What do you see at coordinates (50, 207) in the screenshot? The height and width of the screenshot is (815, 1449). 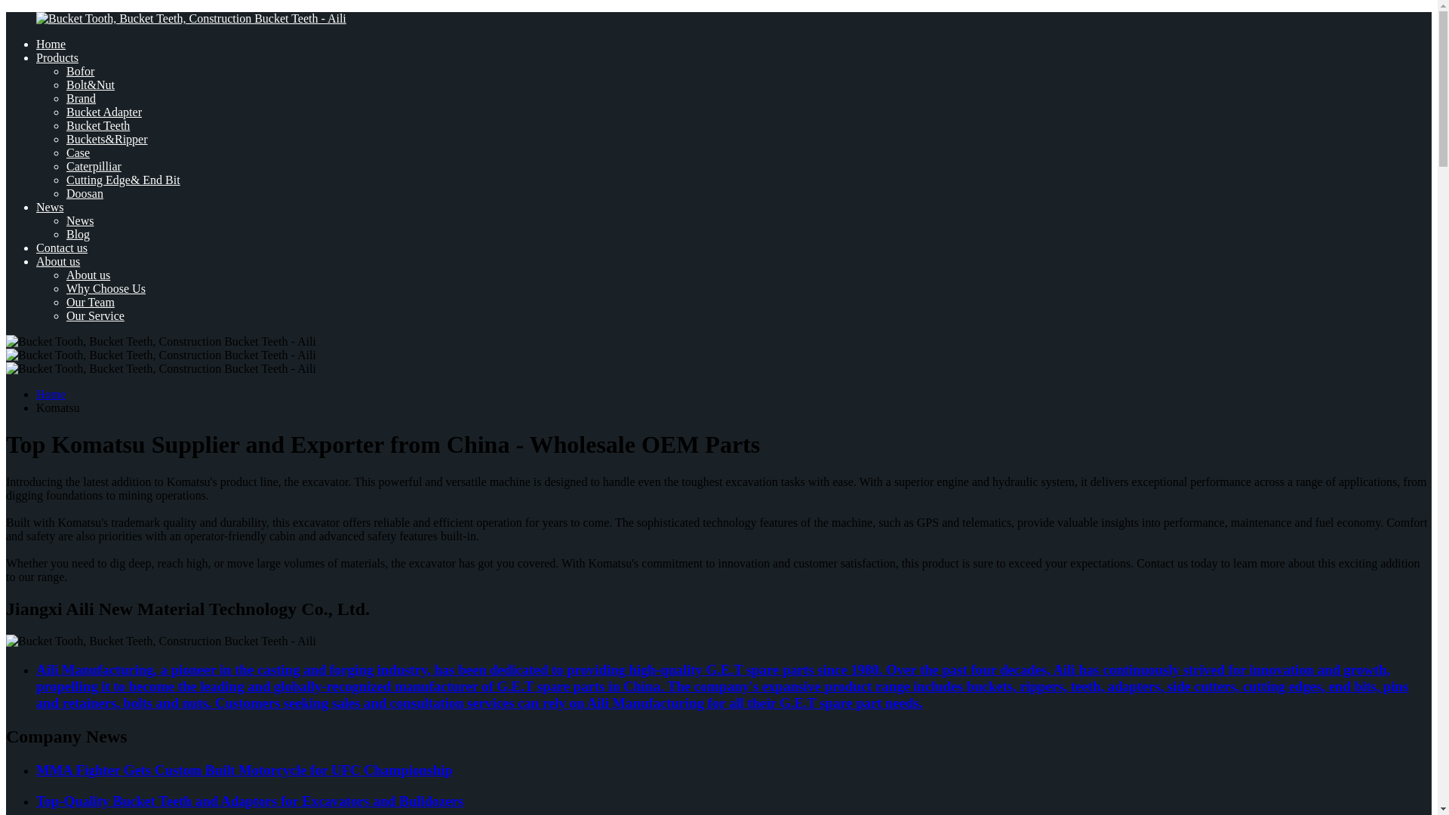 I see `News` at bounding box center [50, 207].